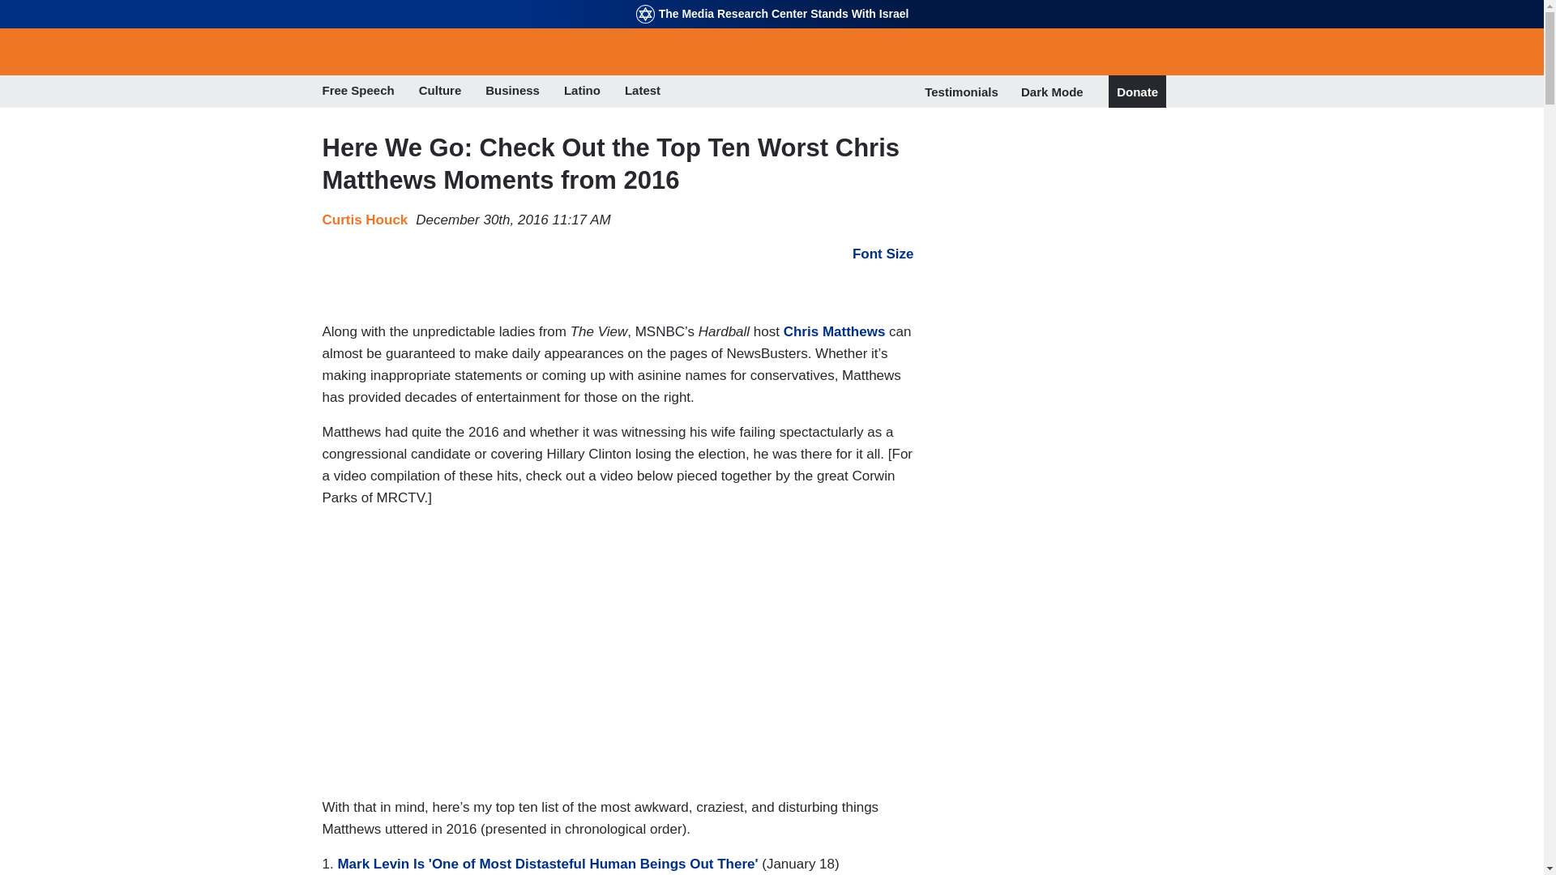 The width and height of the screenshot is (1556, 875). I want to click on Dark Mode, so click(1052, 91).